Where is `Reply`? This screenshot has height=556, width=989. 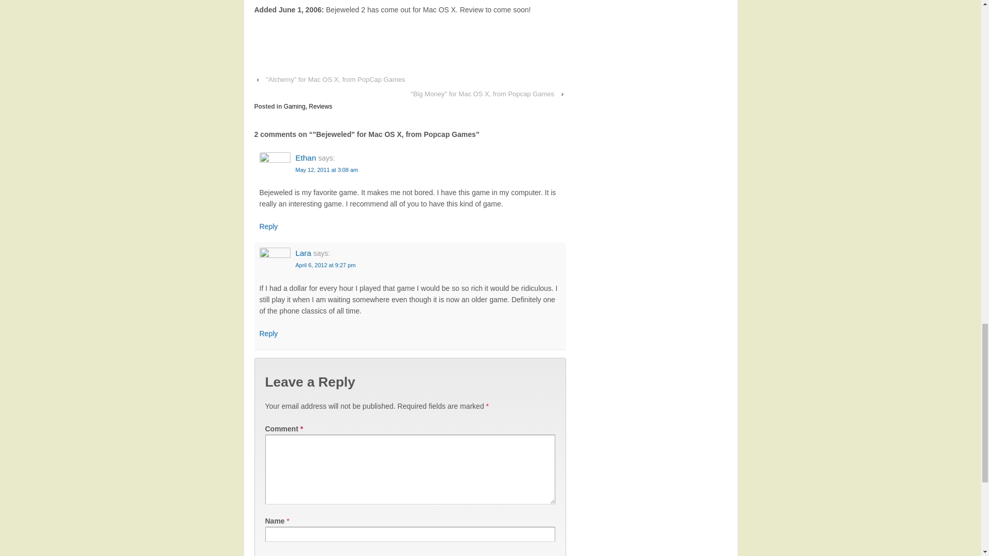 Reply is located at coordinates (268, 334).